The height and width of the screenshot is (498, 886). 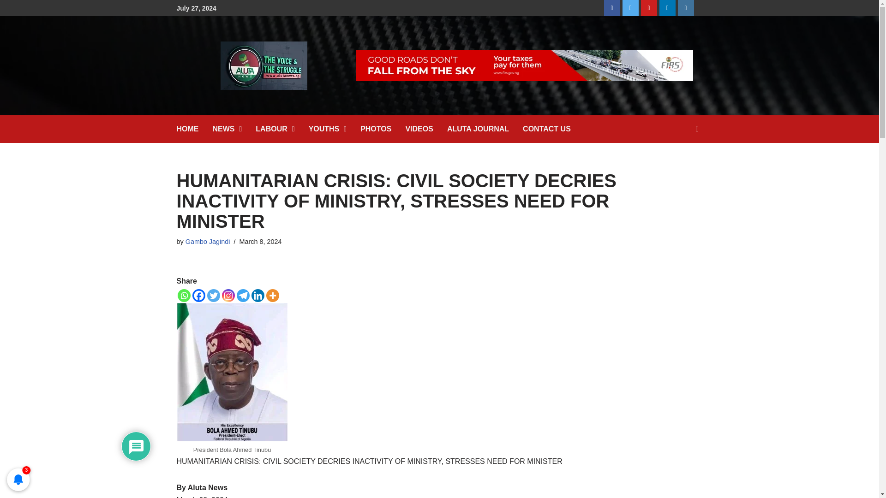 I want to click on NEWS, so click(x=234, y=129).